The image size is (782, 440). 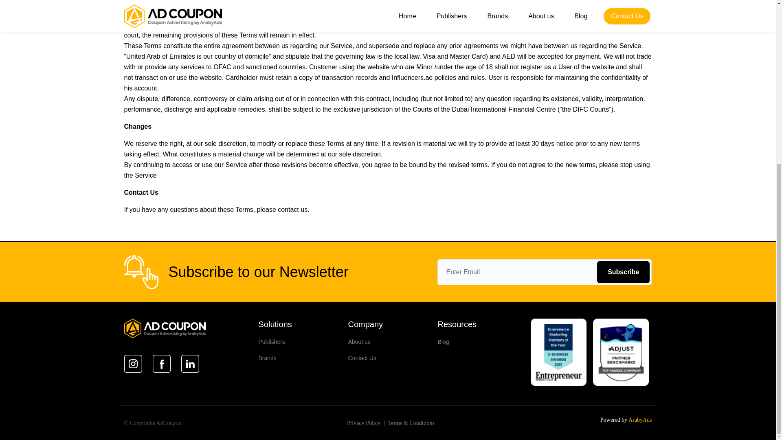 What do you see at coordinates (275, 324) in the screenshot?
I see `Solutions` at bounding box center [275, 324].